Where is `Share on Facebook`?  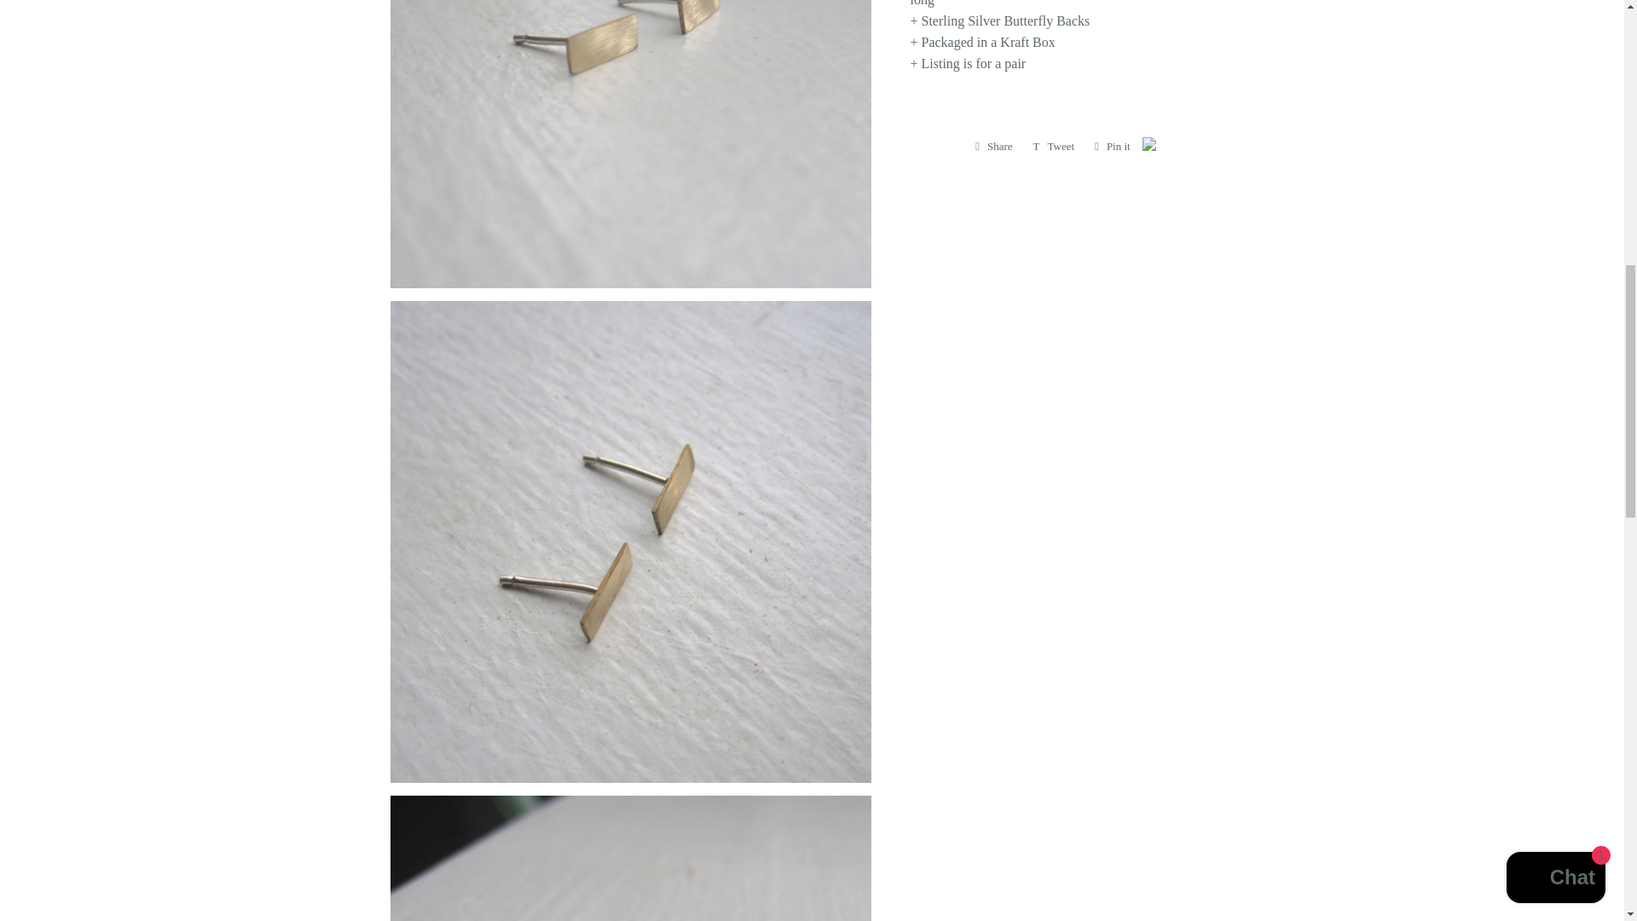
Share on Facebook is located at coordinates (993, 146).